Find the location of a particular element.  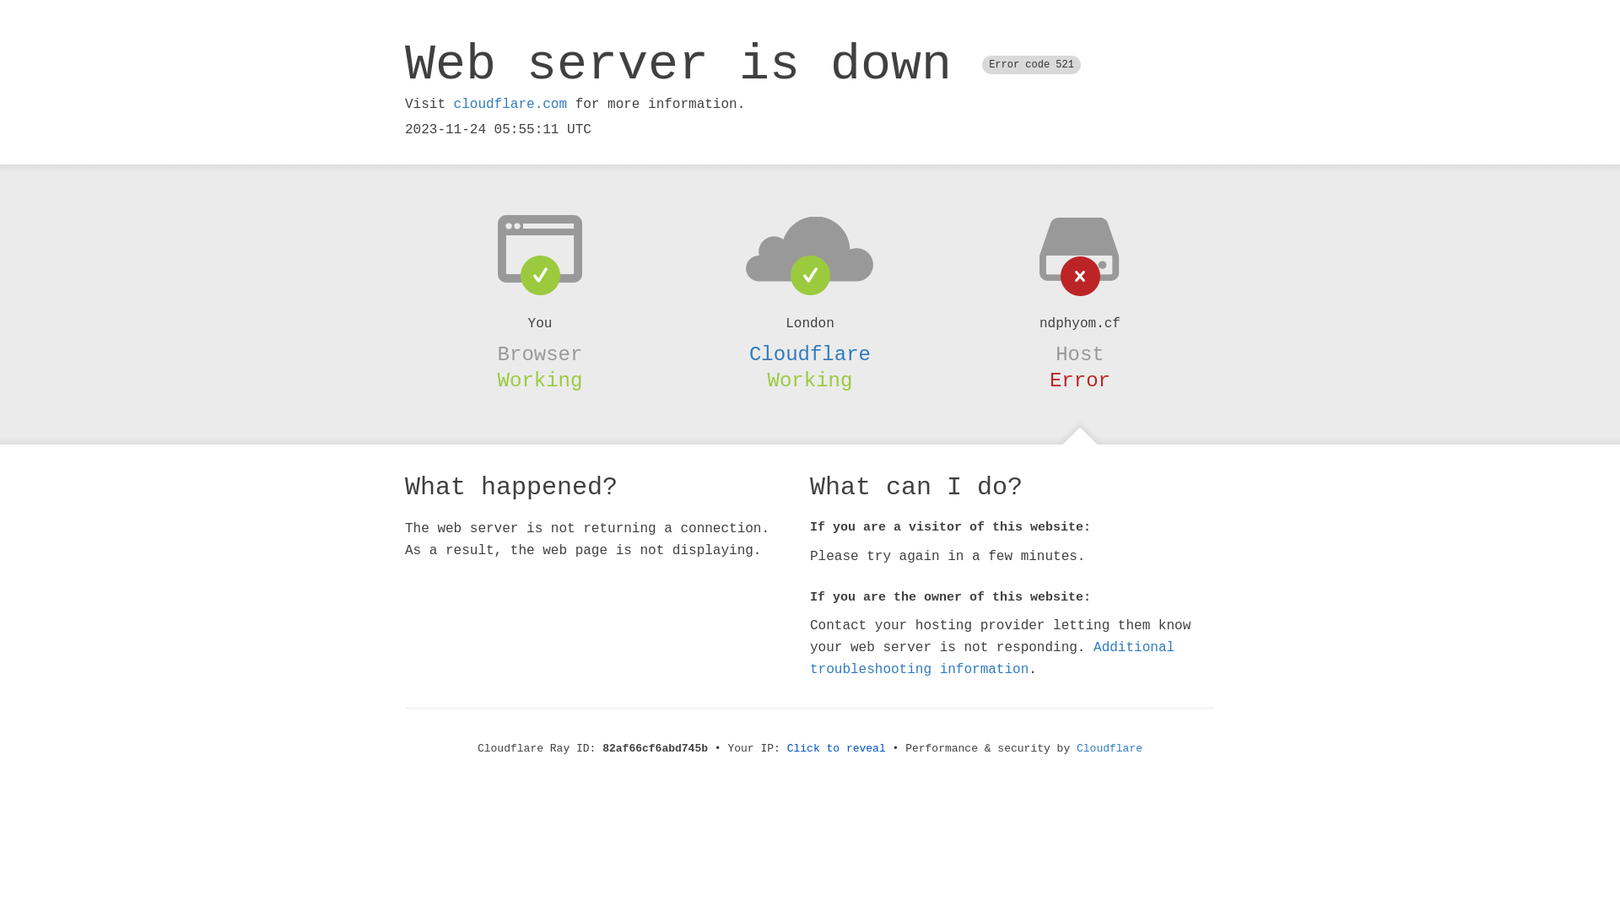

Cloudflare is located at coordinates (1110, 749).